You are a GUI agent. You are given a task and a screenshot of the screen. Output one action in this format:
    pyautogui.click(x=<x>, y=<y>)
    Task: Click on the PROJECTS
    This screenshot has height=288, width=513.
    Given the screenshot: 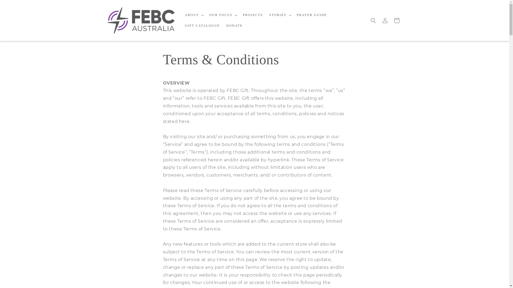 What is the action you would take?
    pyautogui.click(x=253, y=15)
    